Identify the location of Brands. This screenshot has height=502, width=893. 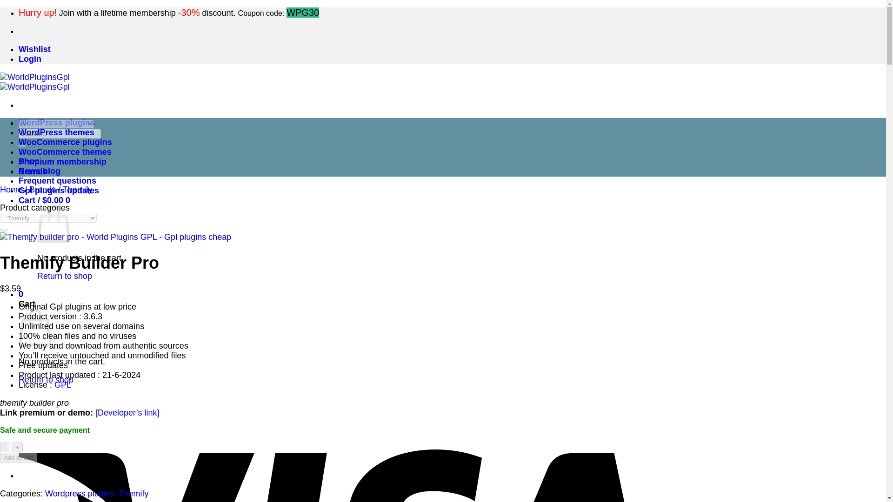
(42, 190).